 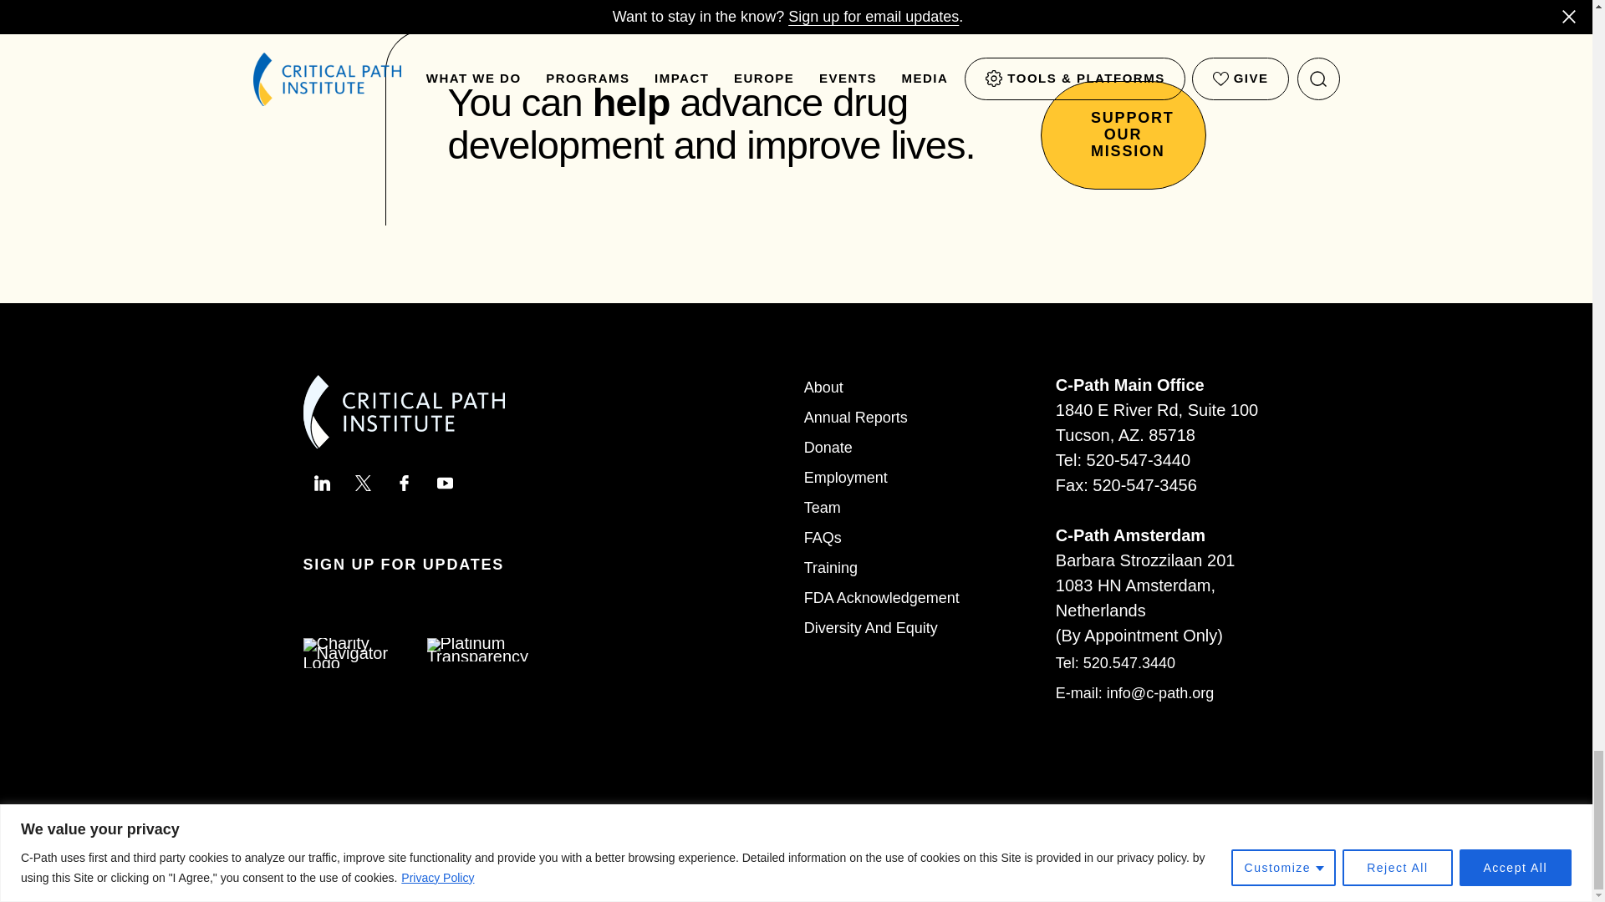 I want to click on charity-navigator, so click(x=353, y=653).